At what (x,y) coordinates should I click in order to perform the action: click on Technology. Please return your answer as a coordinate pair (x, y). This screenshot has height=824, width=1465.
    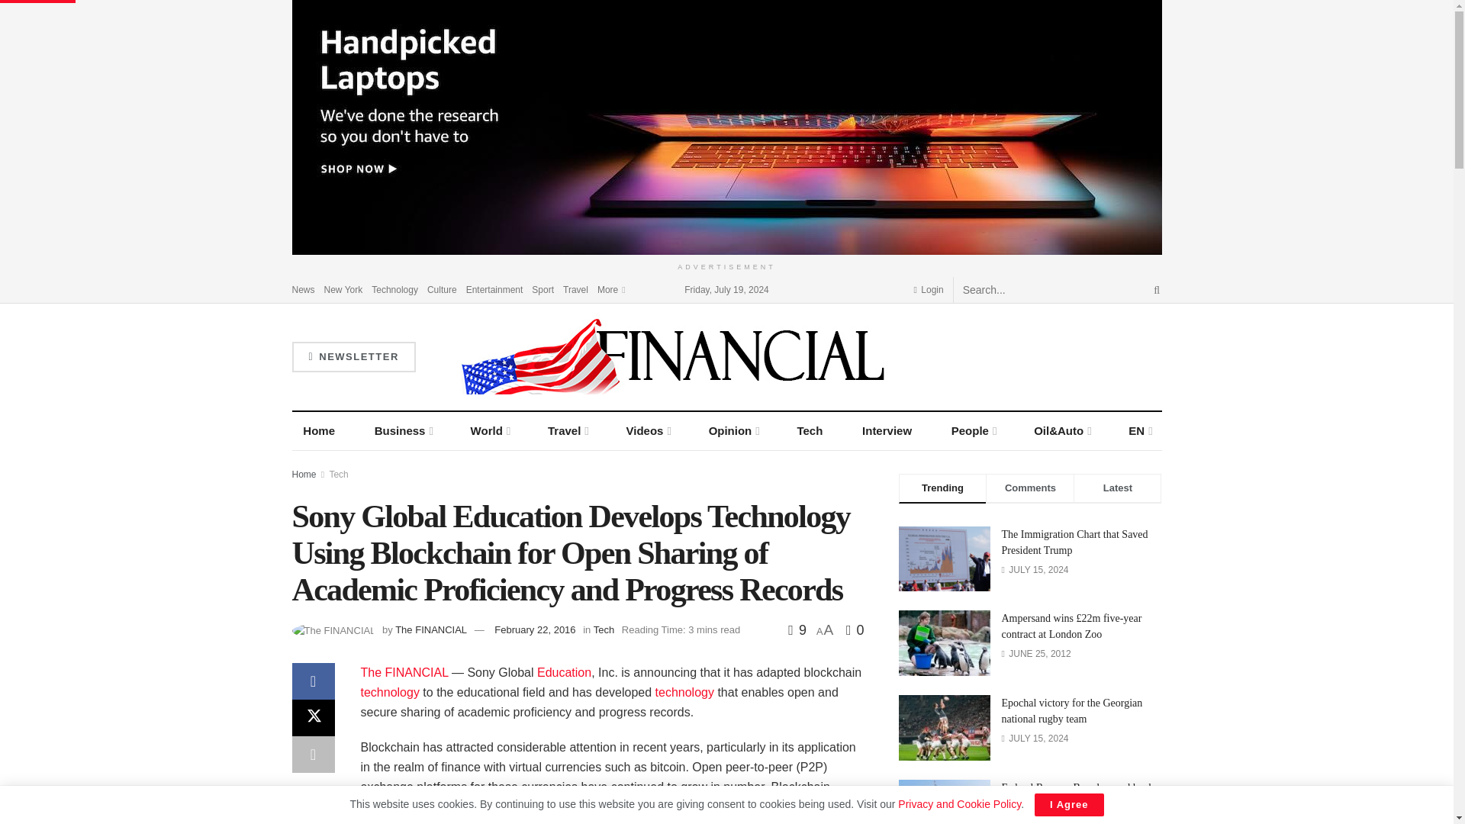
    Looking at the image, I should click on (684, 691).